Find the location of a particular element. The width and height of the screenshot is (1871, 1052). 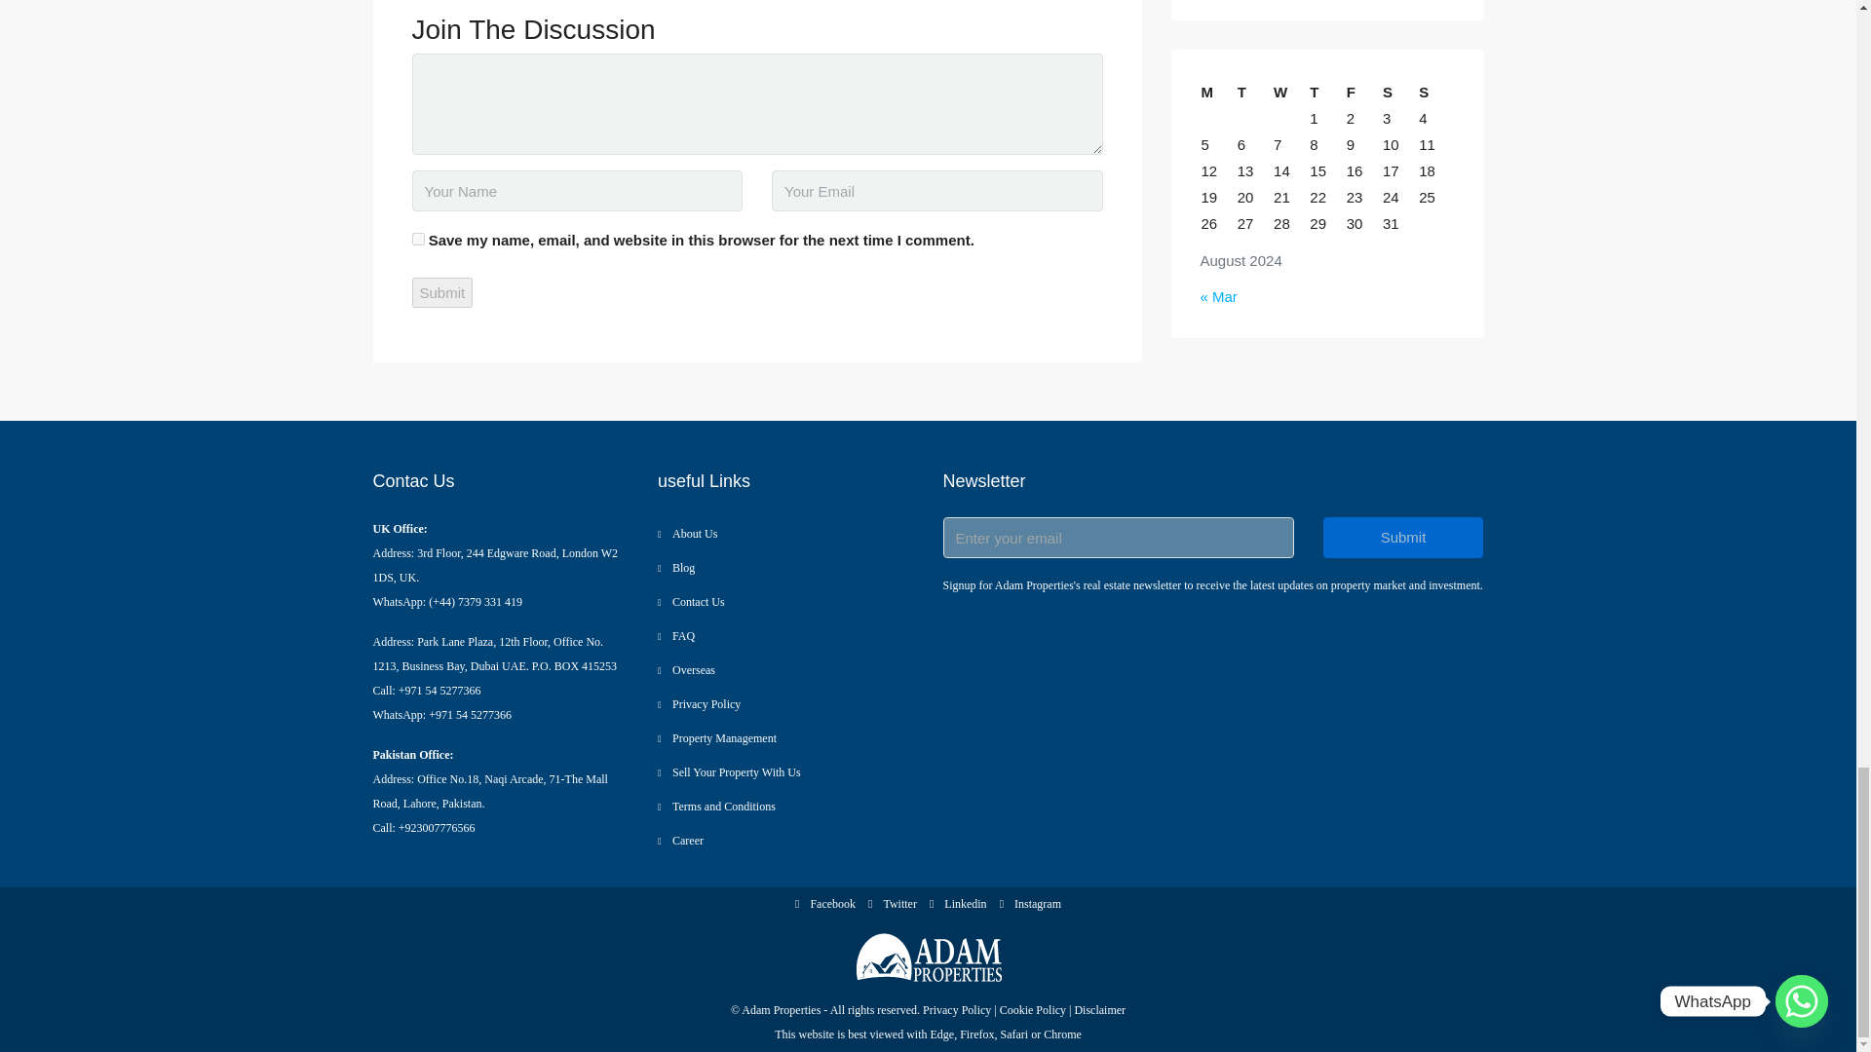

Saturday is located at coordinates (1399, 92).